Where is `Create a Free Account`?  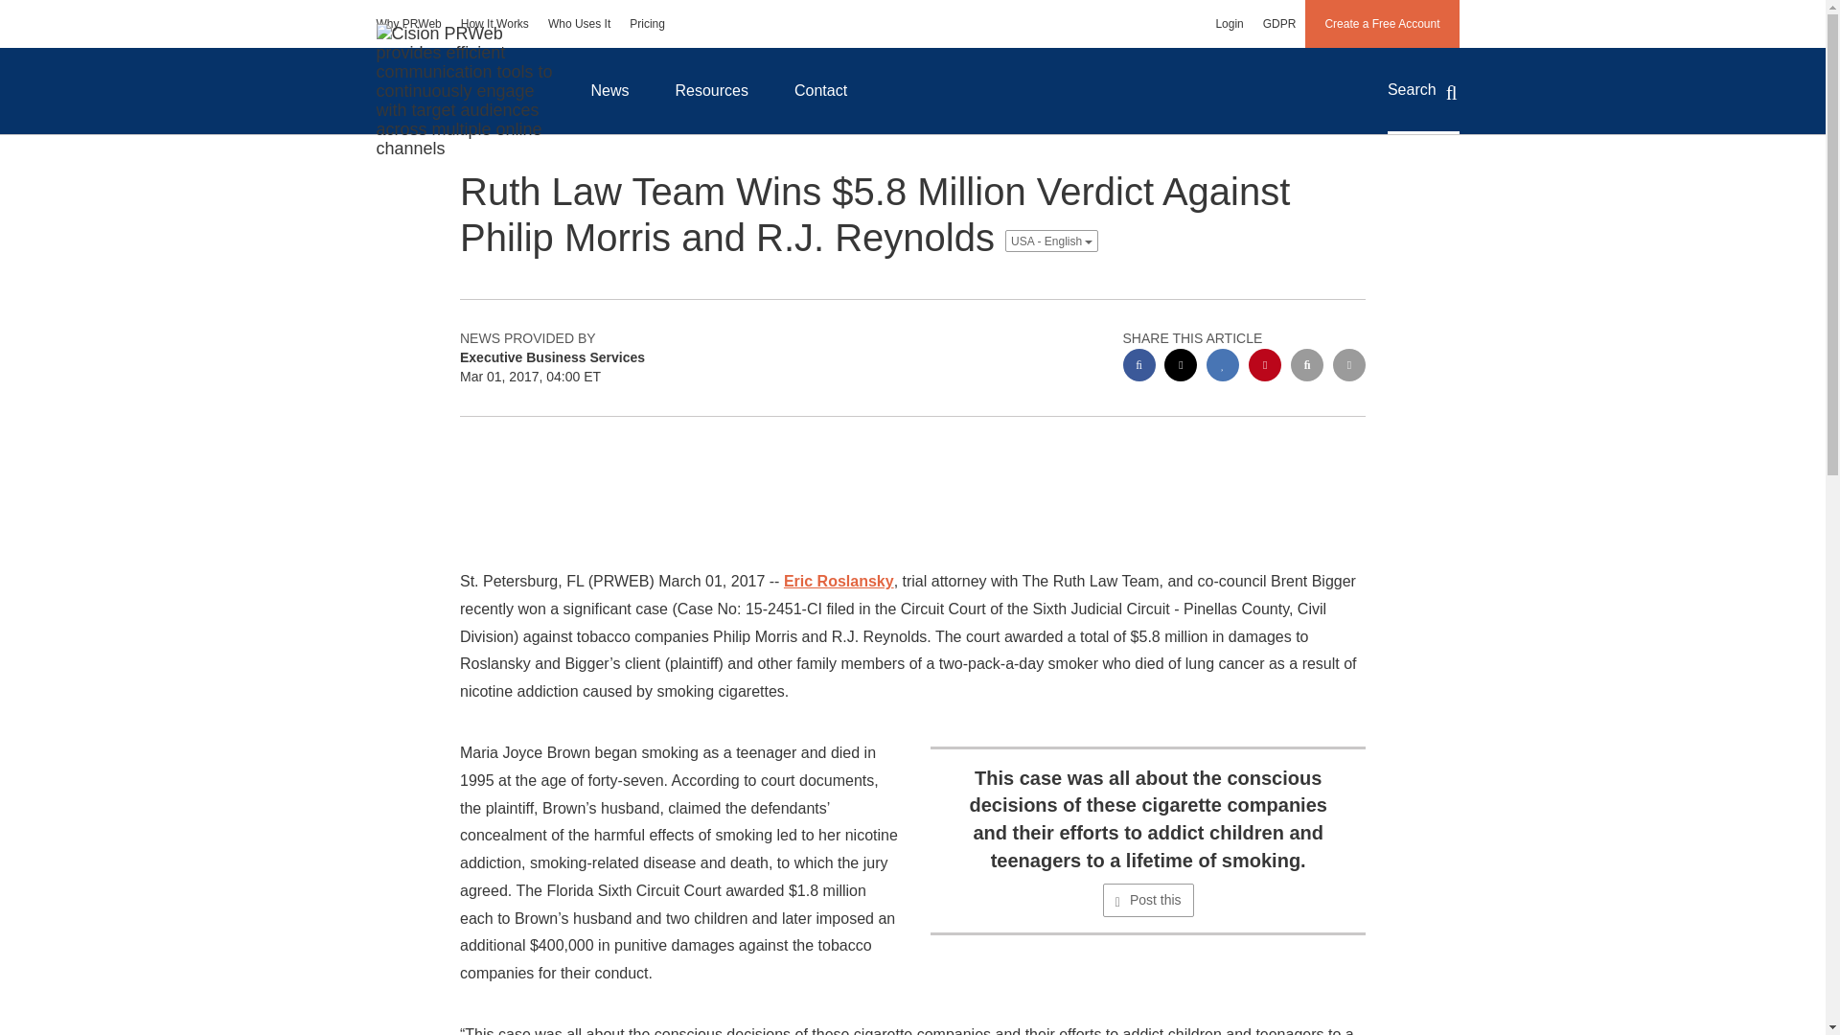
Create a Free Account is located at coordinates (1382, 23).